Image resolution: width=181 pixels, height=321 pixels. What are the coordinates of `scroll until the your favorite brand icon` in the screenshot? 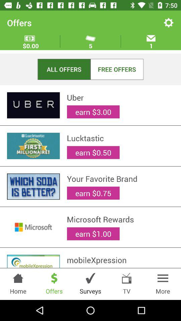 It's located at (120, 179).